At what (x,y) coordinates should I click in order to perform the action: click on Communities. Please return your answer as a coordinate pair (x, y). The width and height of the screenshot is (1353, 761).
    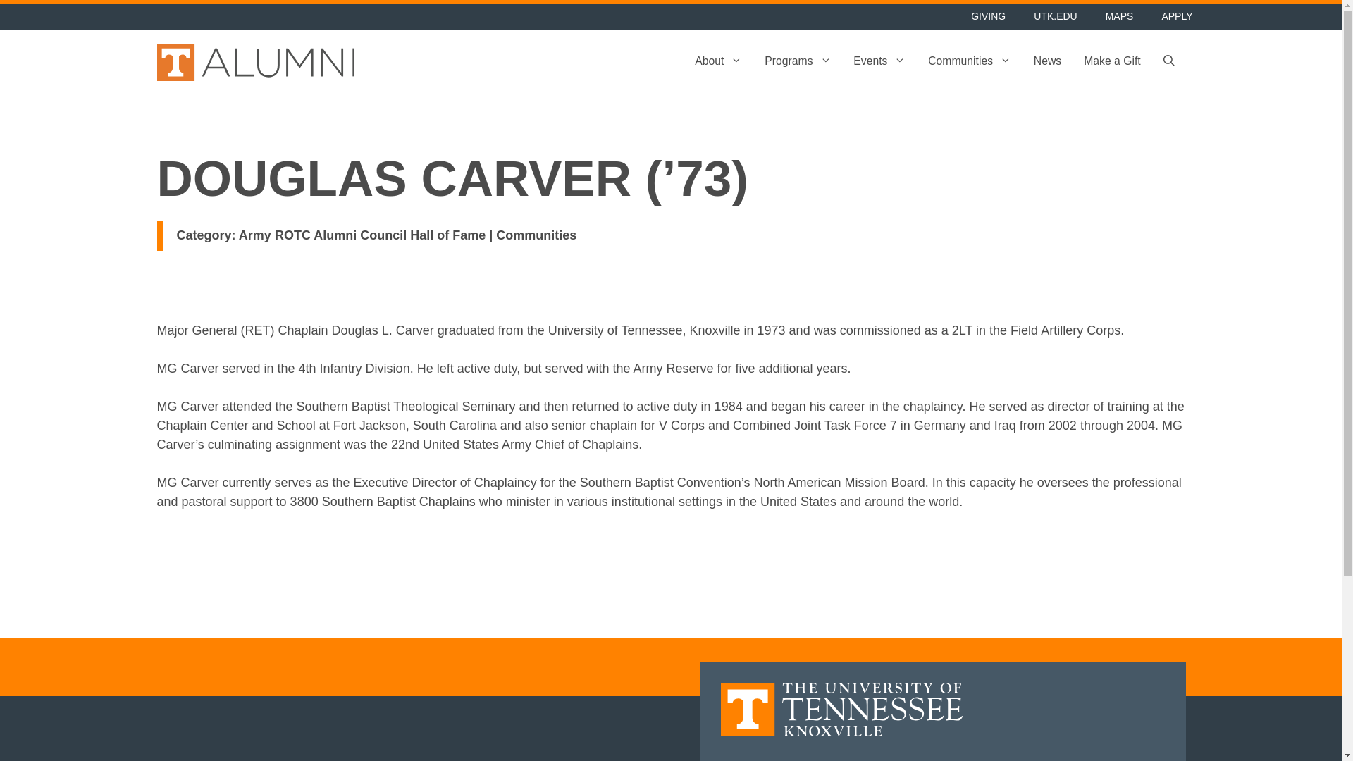
    Looking at the image, I should click on (970, 62).